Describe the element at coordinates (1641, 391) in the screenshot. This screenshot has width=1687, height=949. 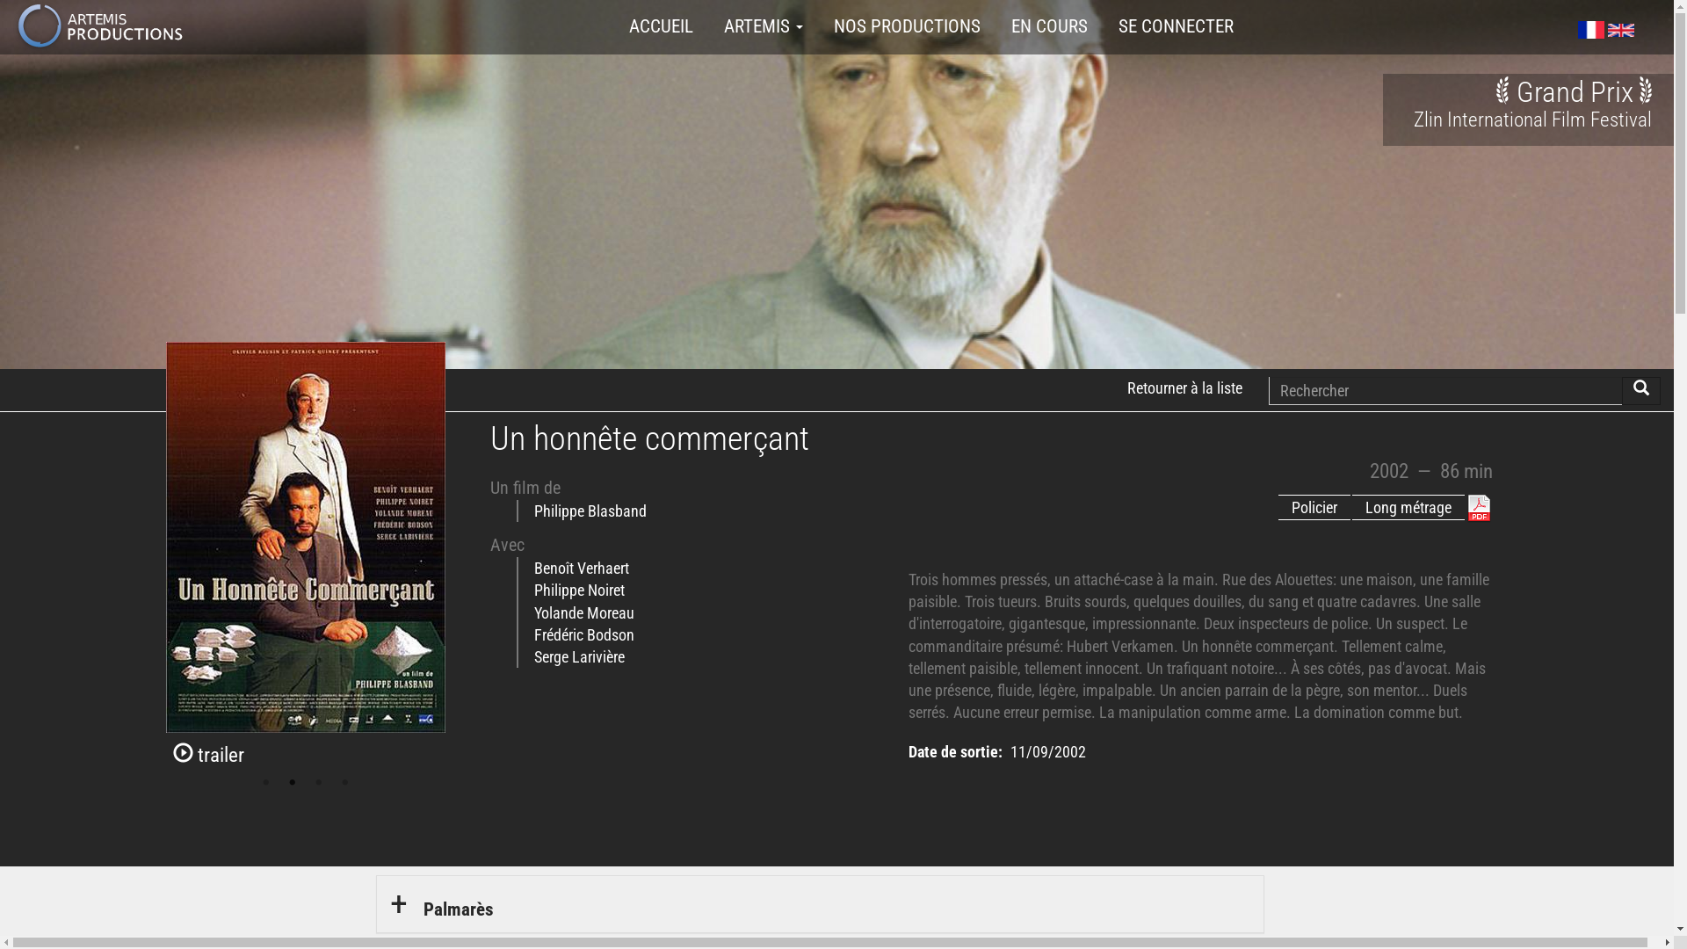
I see `Rechercher` at that location.